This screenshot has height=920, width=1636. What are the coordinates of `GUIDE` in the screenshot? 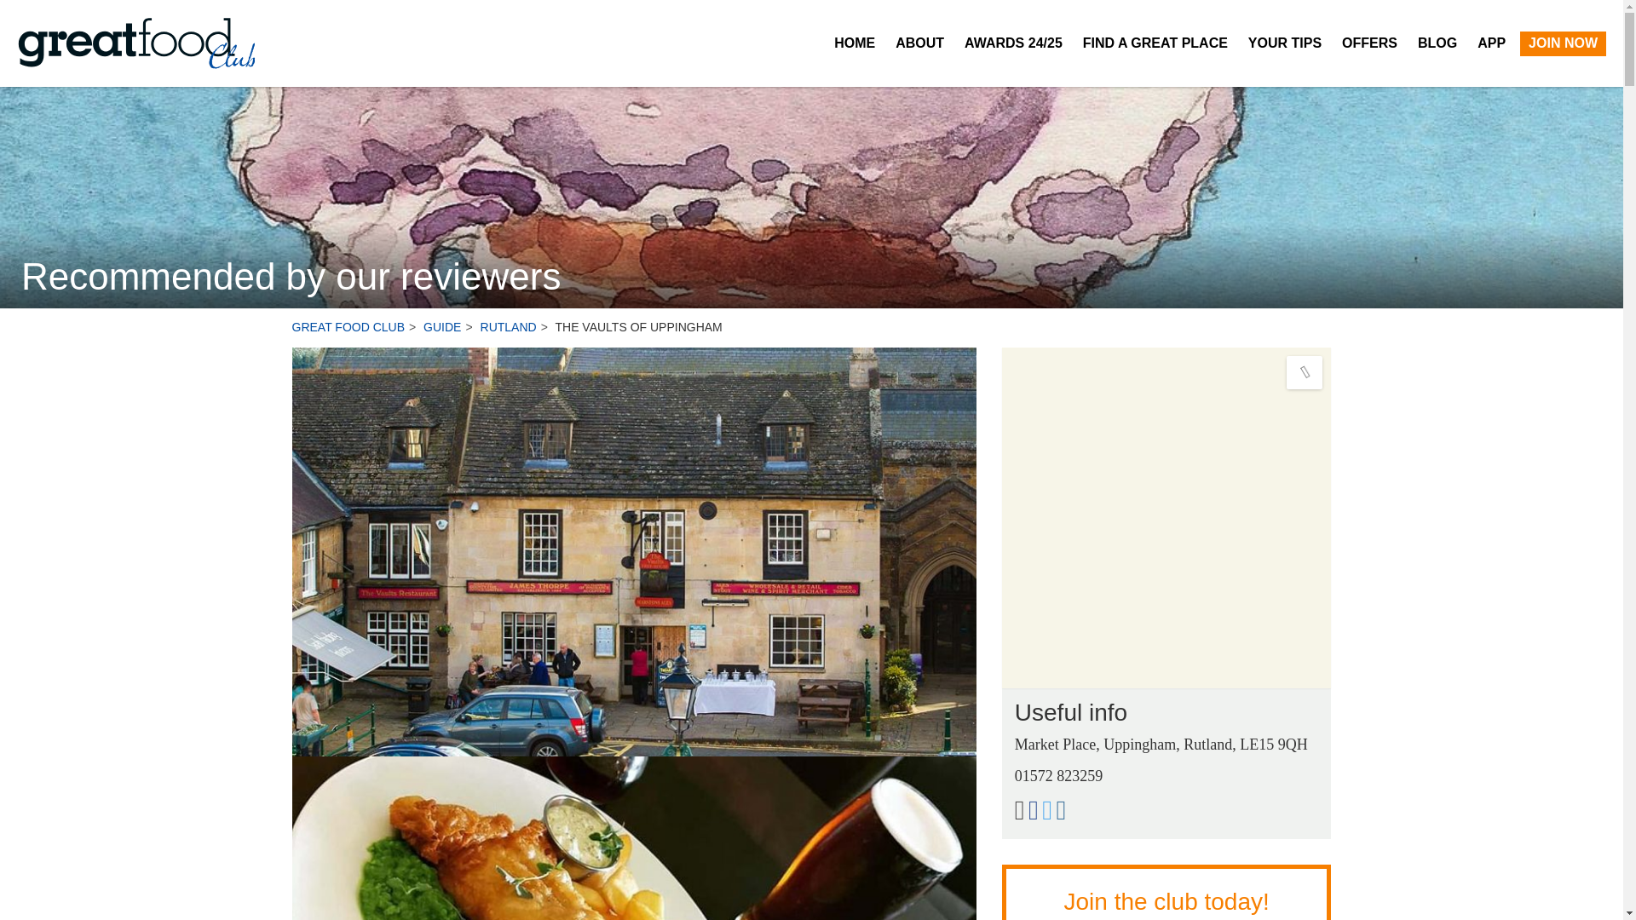 It's located at (450, 327).